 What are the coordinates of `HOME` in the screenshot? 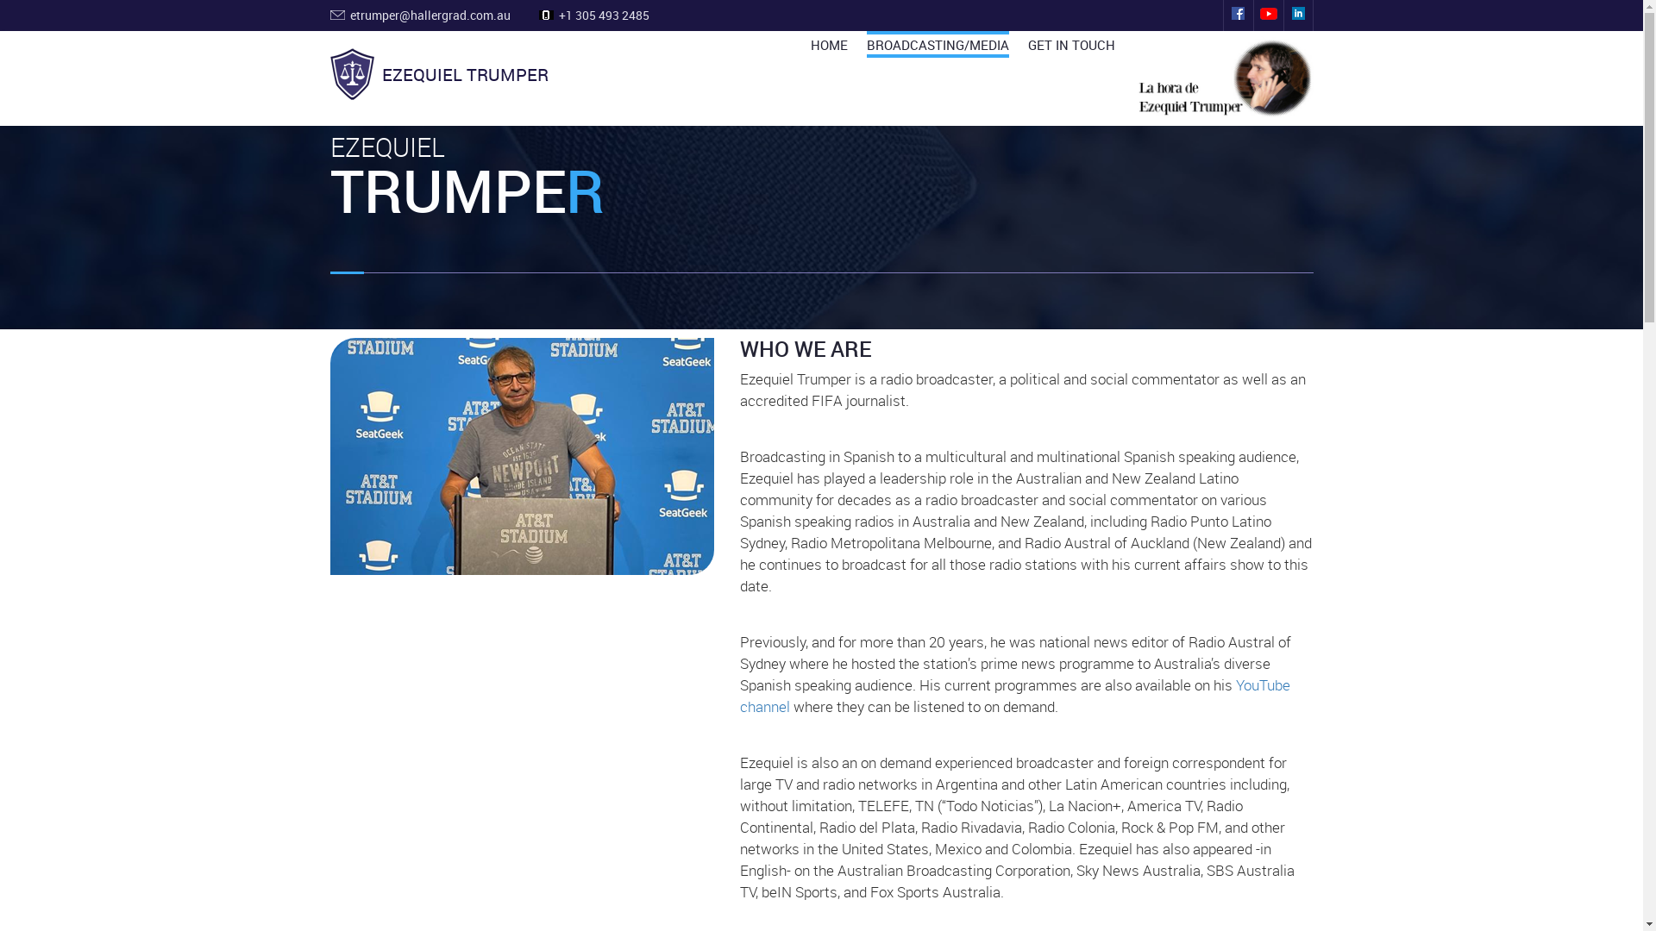 It's located at (830, 45).